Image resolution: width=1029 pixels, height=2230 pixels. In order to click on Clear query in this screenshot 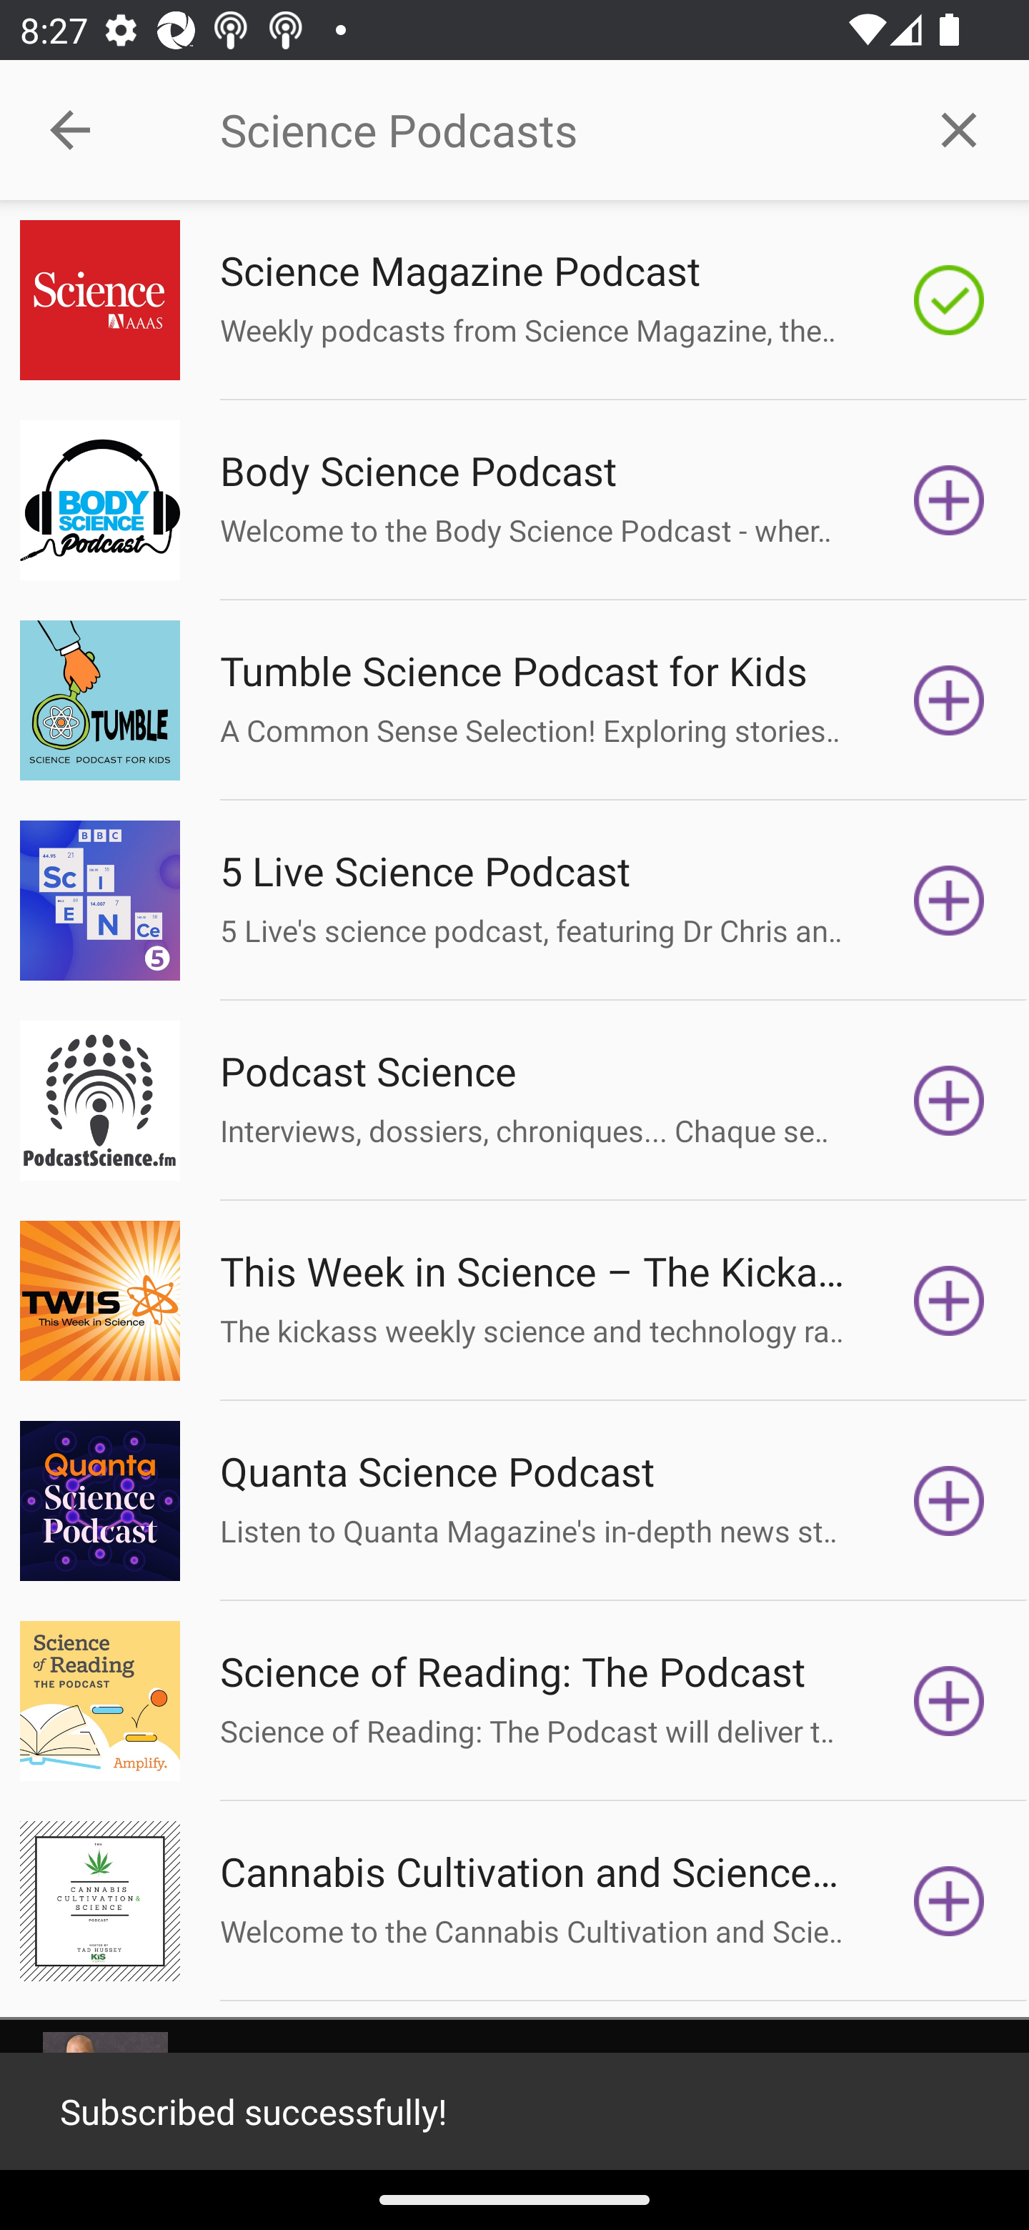, I will do `click(959, 129)`.